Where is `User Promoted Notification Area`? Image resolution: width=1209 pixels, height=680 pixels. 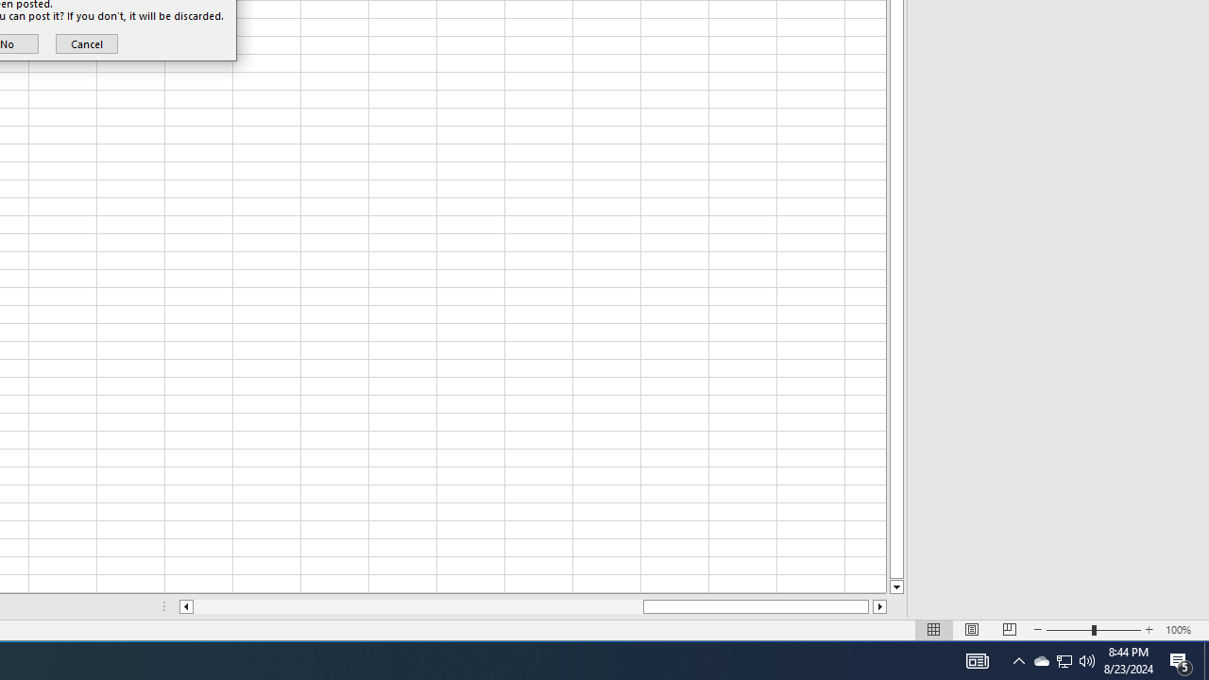
User Promoted Notification Area is located at coordinates (1064, 661).